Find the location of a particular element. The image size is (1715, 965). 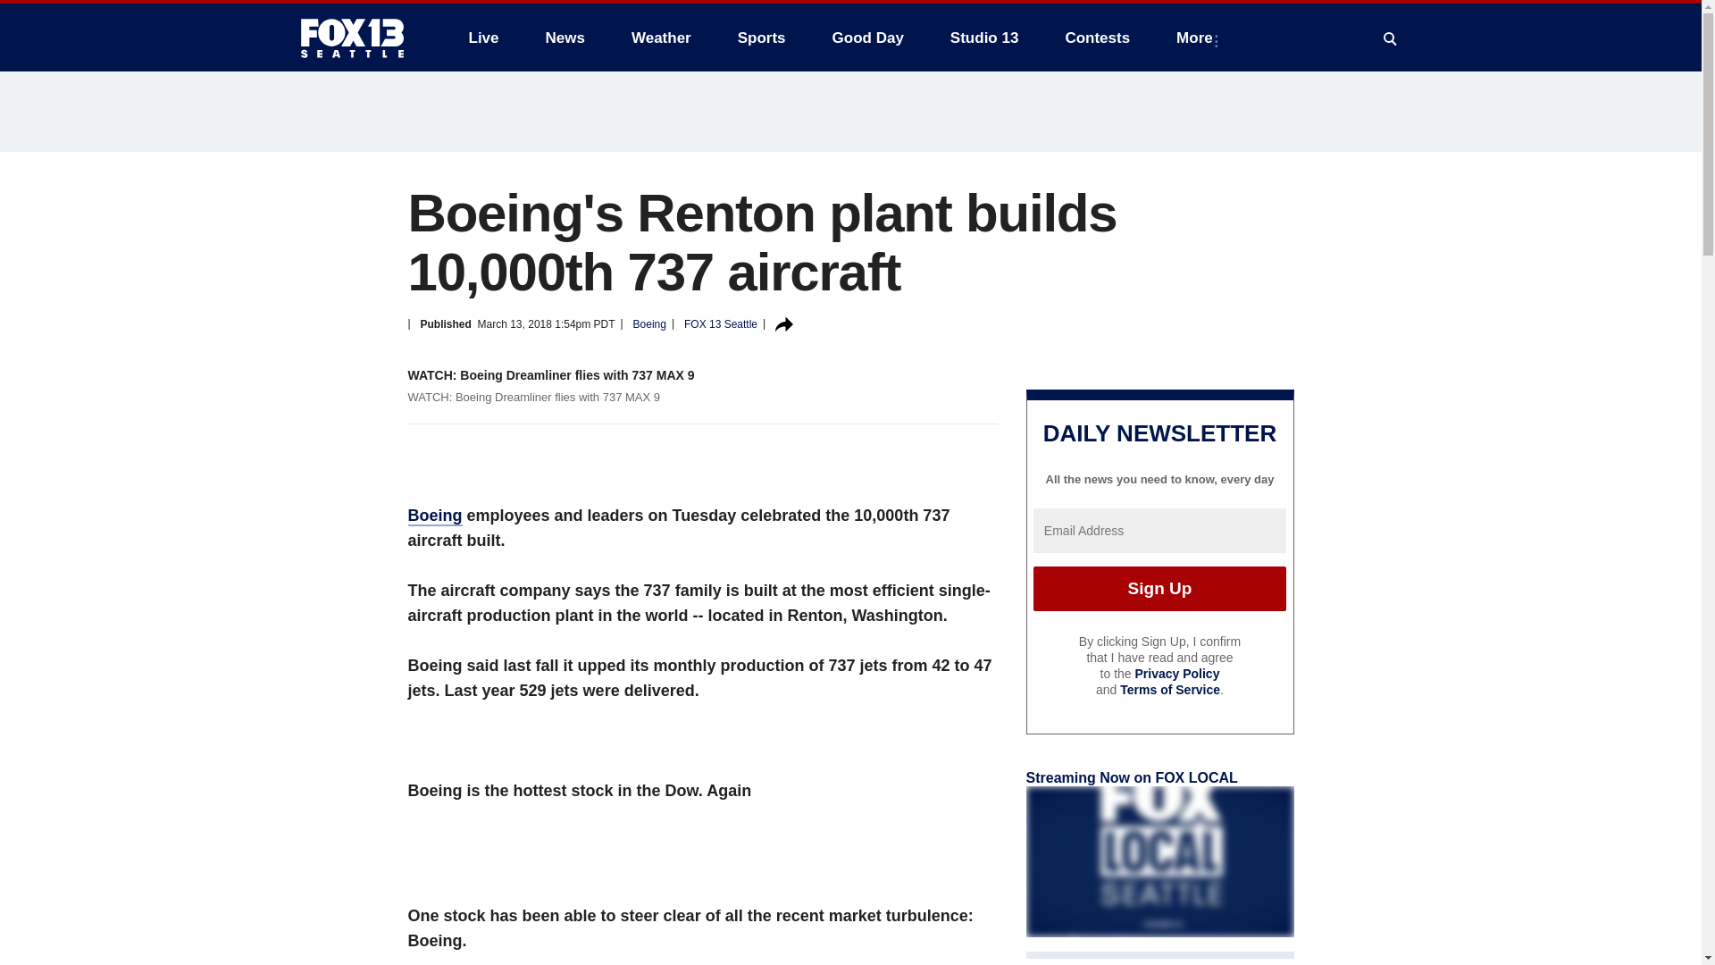

Studio 13 is located at coordinates (984, 38).